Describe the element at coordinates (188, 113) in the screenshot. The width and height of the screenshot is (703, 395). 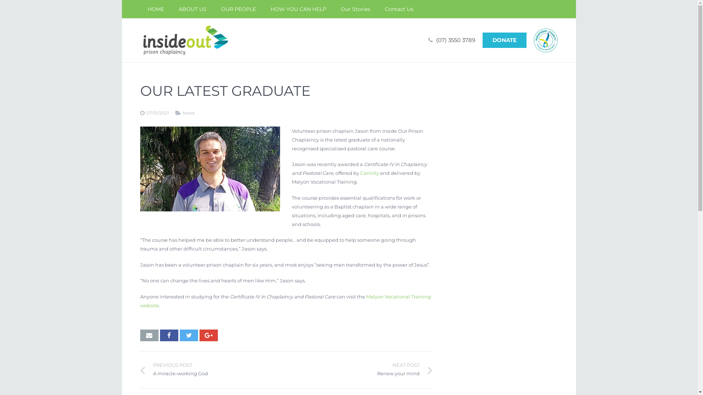
I see `News` at that location.